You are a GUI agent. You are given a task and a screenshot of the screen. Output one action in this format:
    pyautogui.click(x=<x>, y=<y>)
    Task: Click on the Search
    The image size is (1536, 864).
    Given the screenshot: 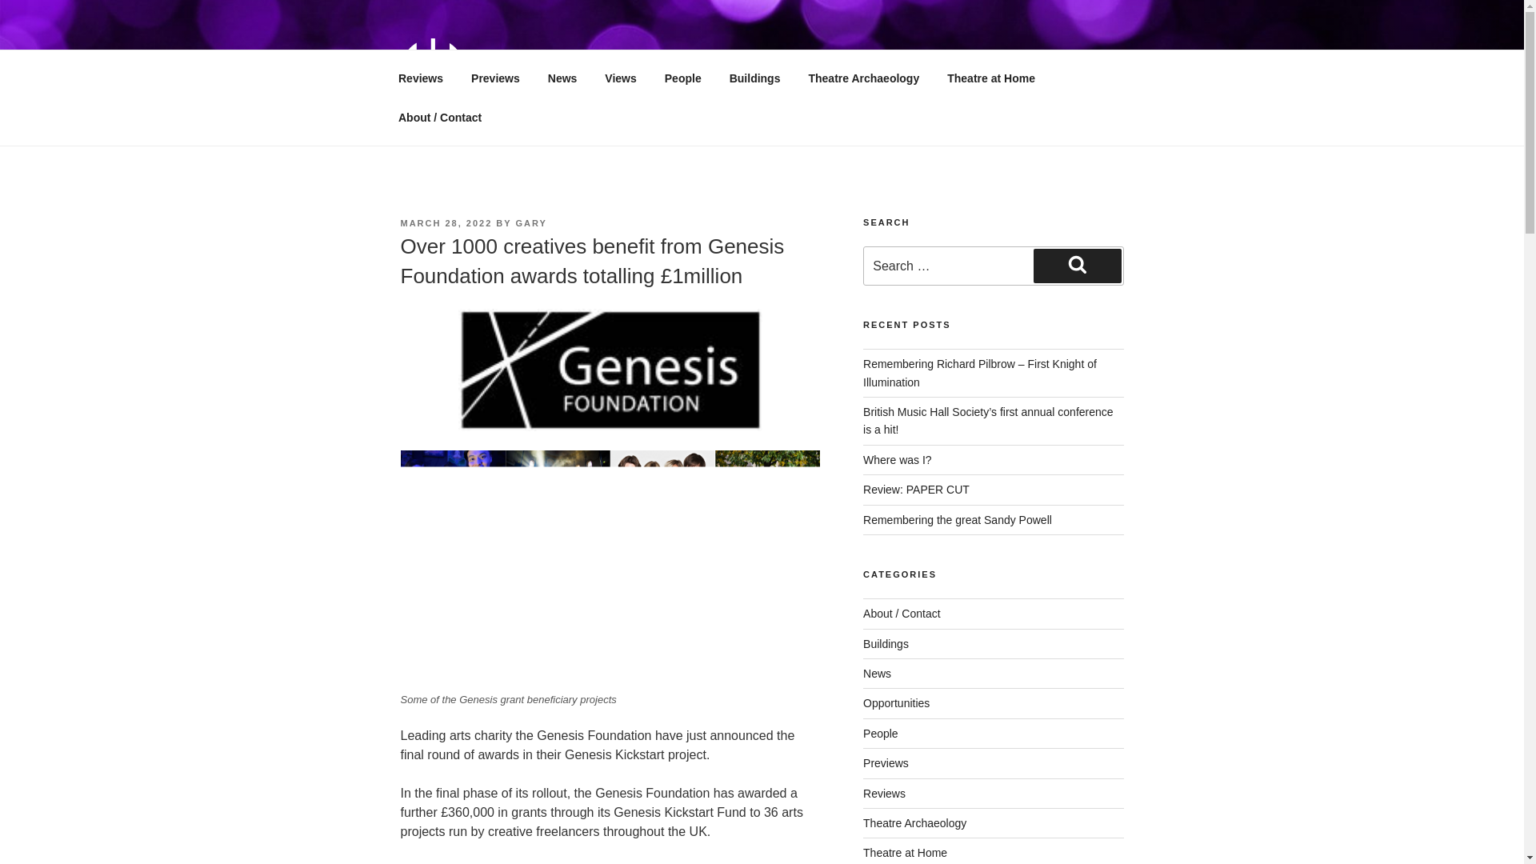 What is the action you would take?
    pyautogui.click(x=1077, y=266)
    